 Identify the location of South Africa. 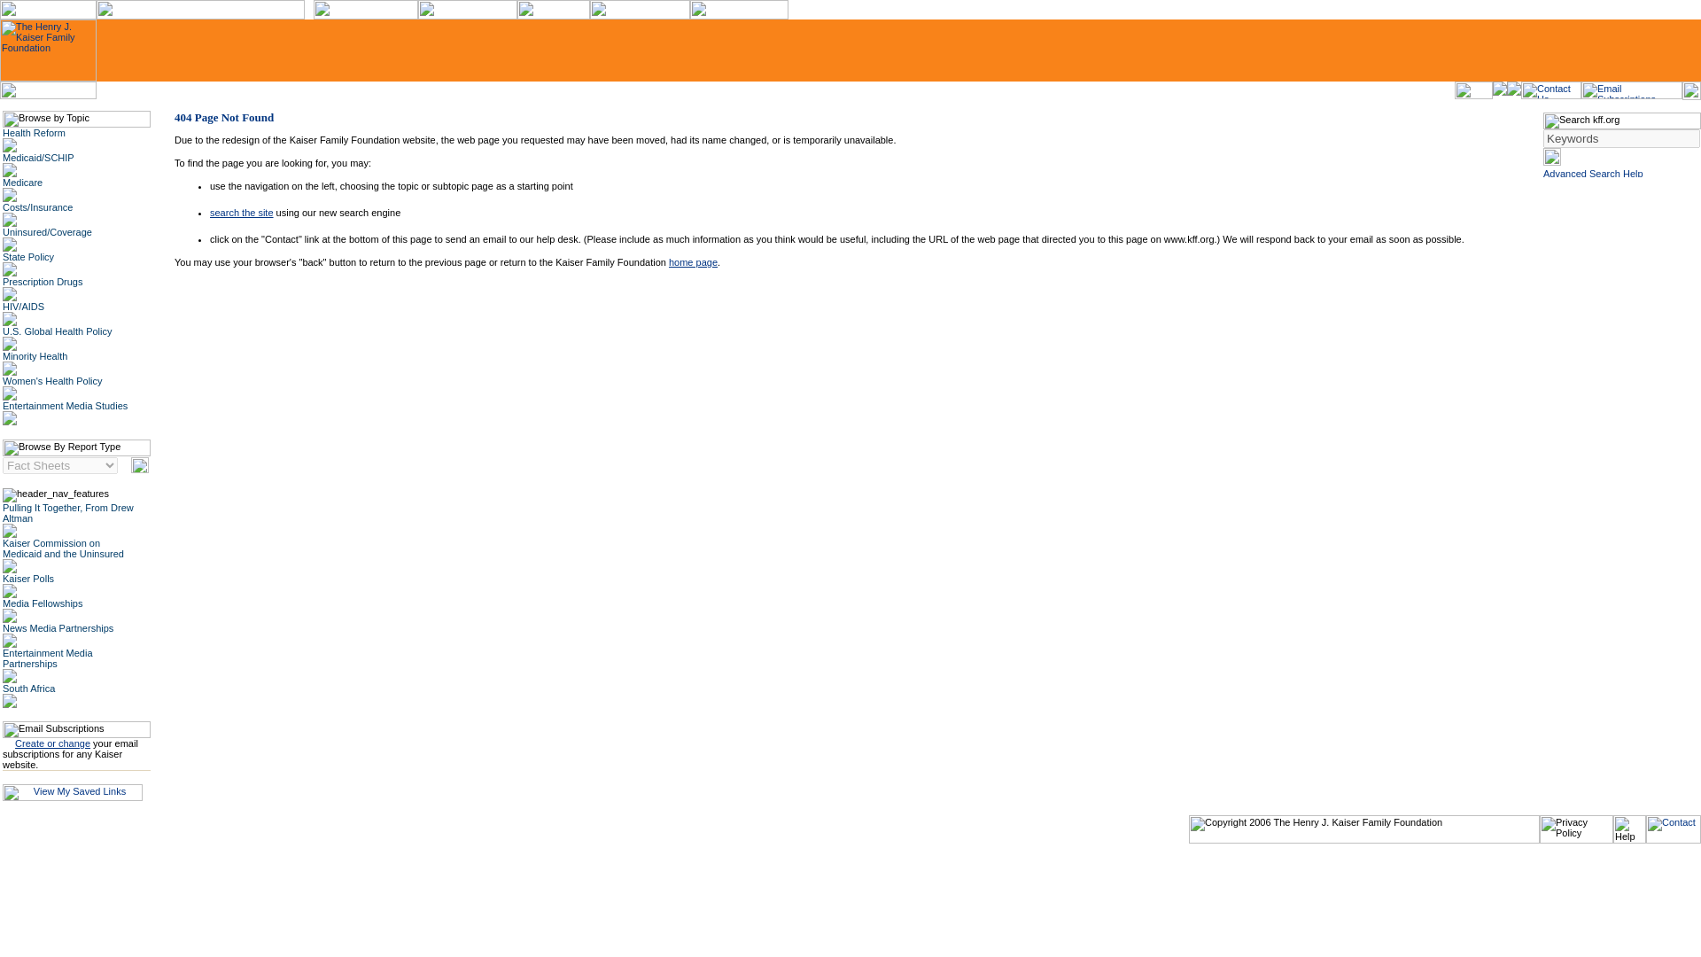
(28, 689).